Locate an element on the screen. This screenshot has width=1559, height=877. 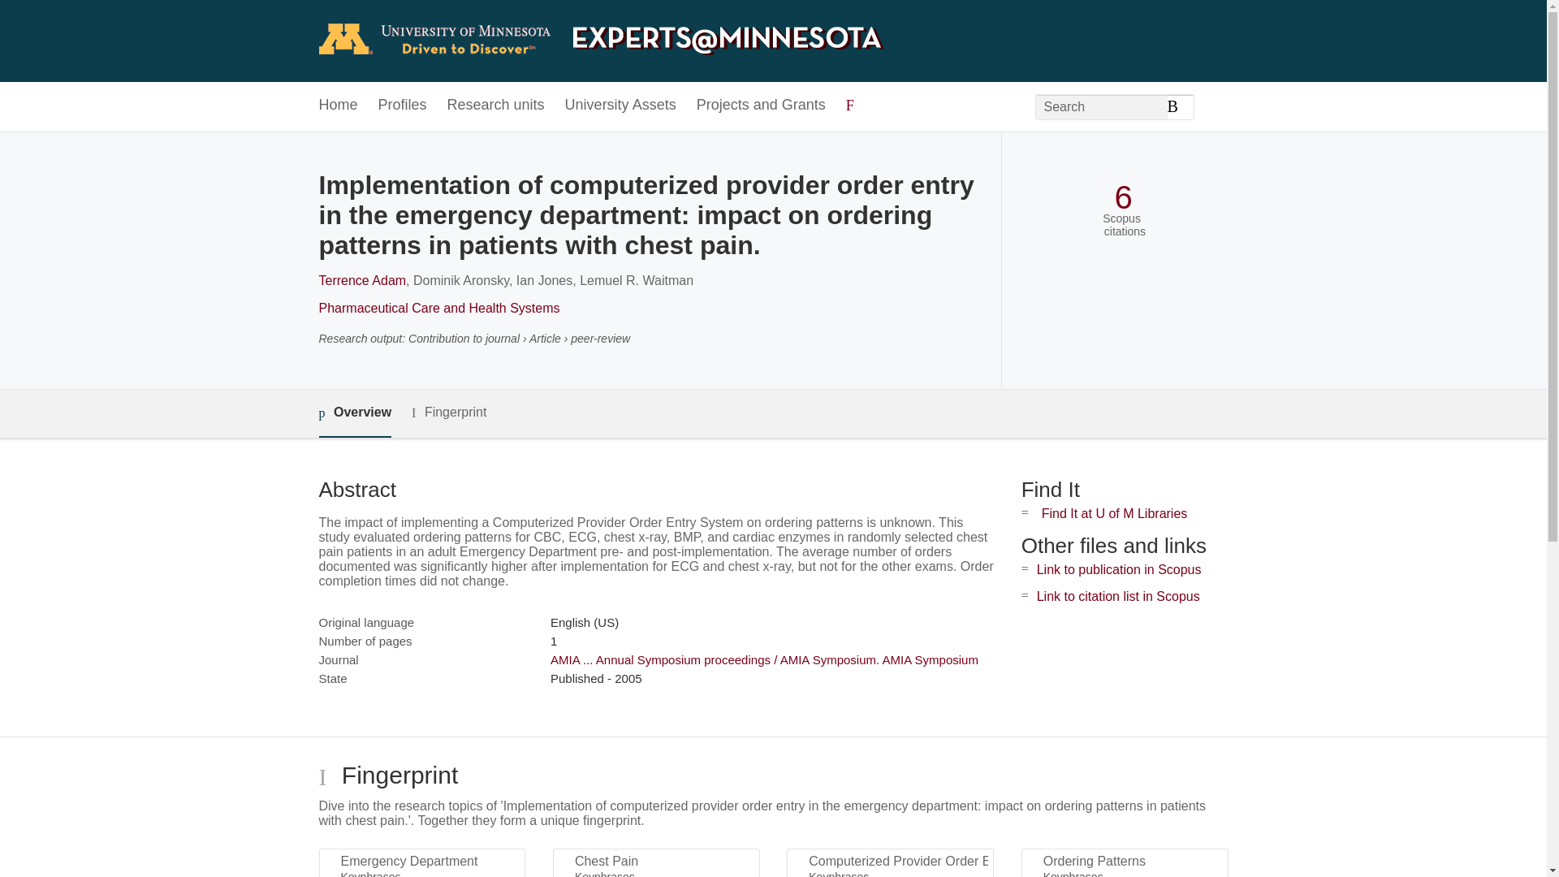
Link to citation list in Scopus is located at coordinates (1118, 596).